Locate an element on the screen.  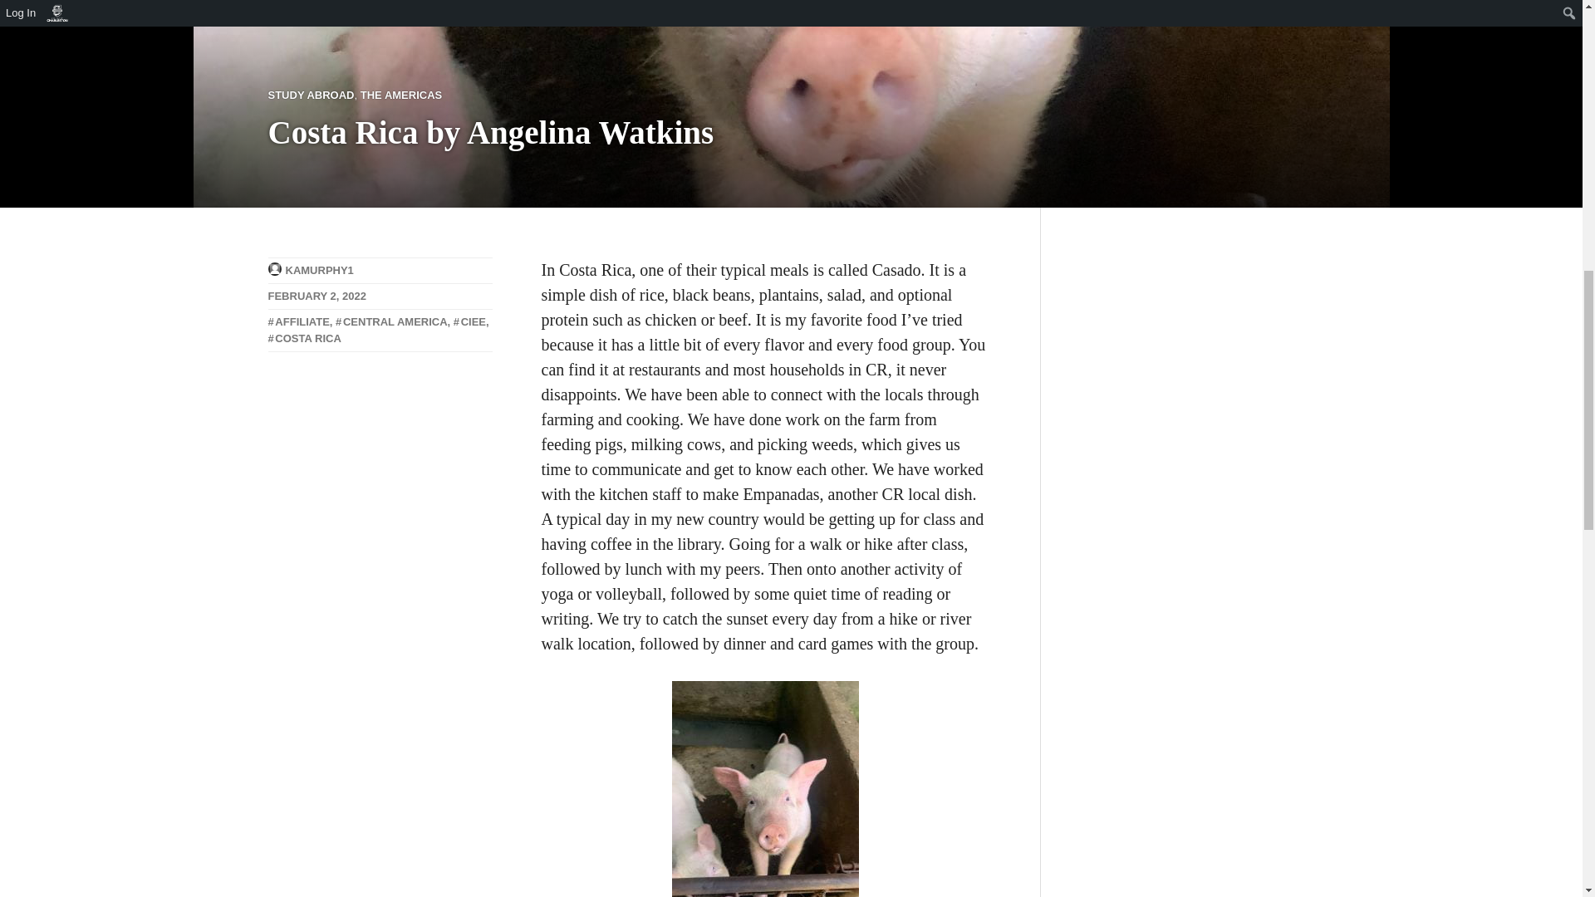
KAMURPHY1 is located at coordinates (319, 269).